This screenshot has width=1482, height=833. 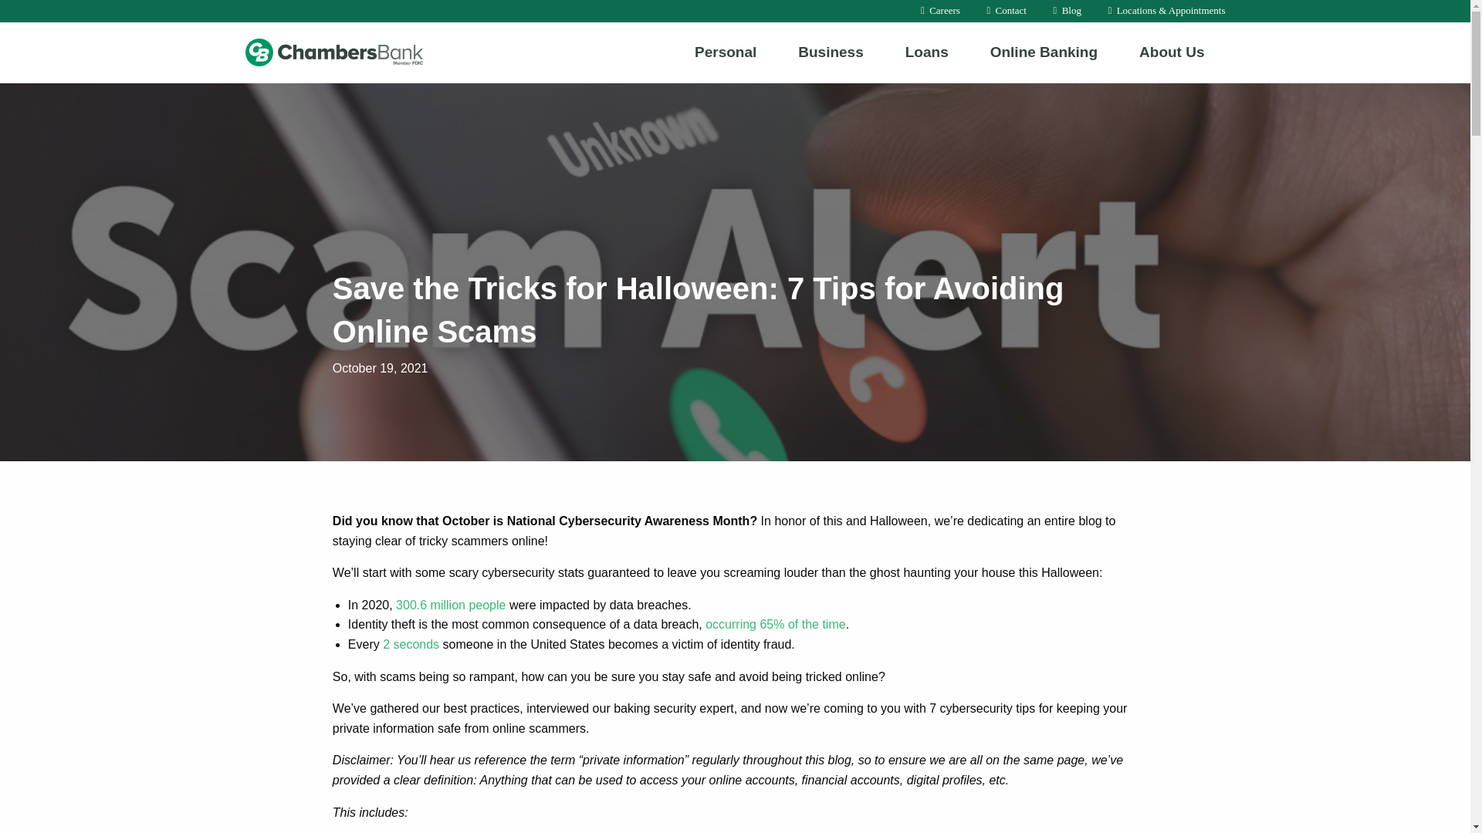 I want to click on Business, so click(x=830, y=52).